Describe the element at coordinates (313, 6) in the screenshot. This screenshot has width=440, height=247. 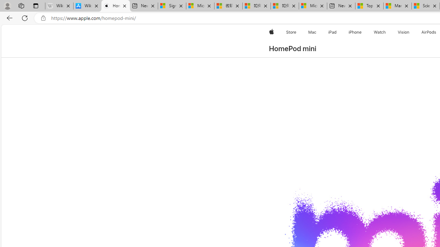
I see `Microsoft account | Account Checkup` at that location.